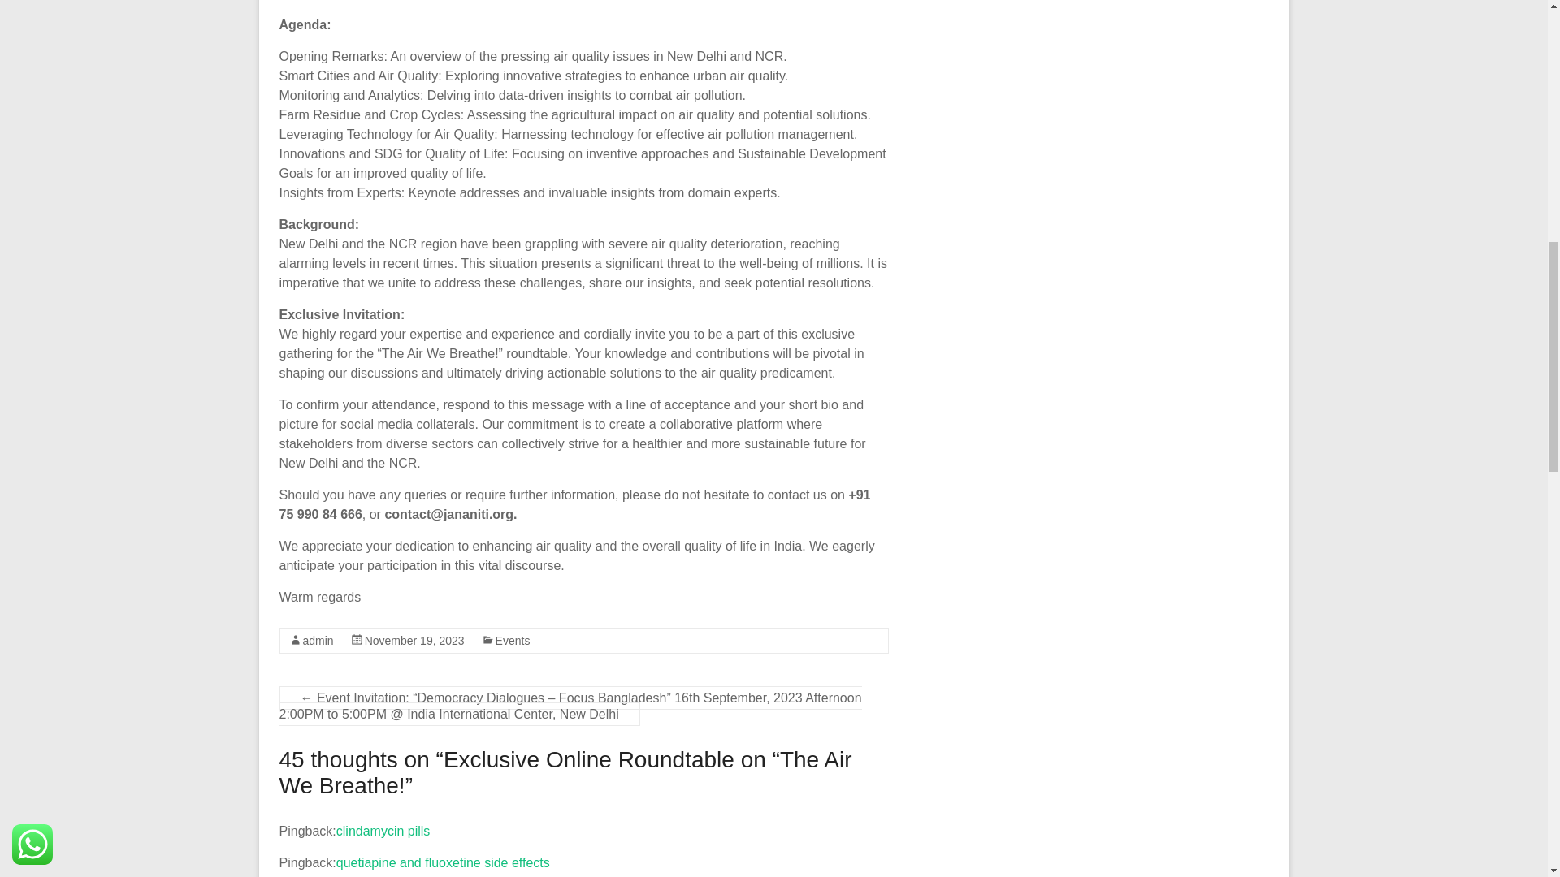 The width and height of the screenshot is (1560, 877). Describe the element at coordinates (414, 640) in the screenshot. I see `5:47 am` at that location.